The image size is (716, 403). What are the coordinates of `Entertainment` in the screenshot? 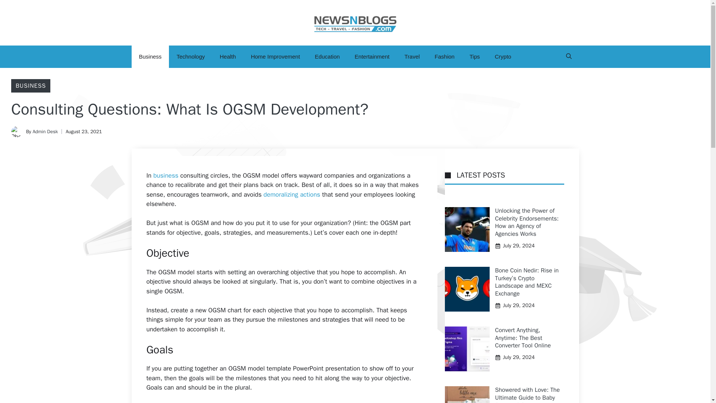 It's located at (372, 57).